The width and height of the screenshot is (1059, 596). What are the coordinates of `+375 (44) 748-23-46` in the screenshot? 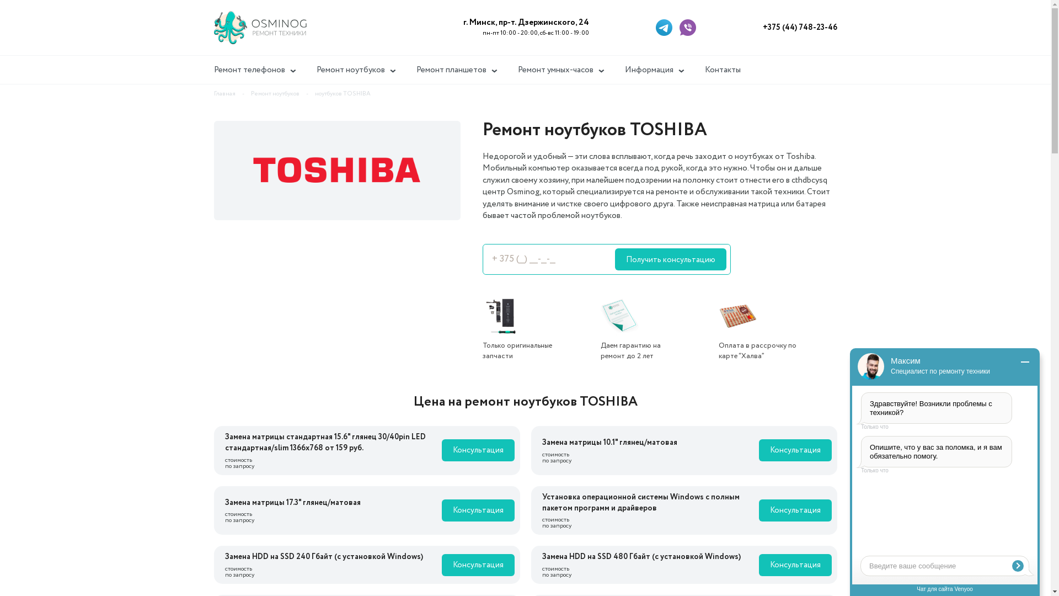 It's located at (800, 28).